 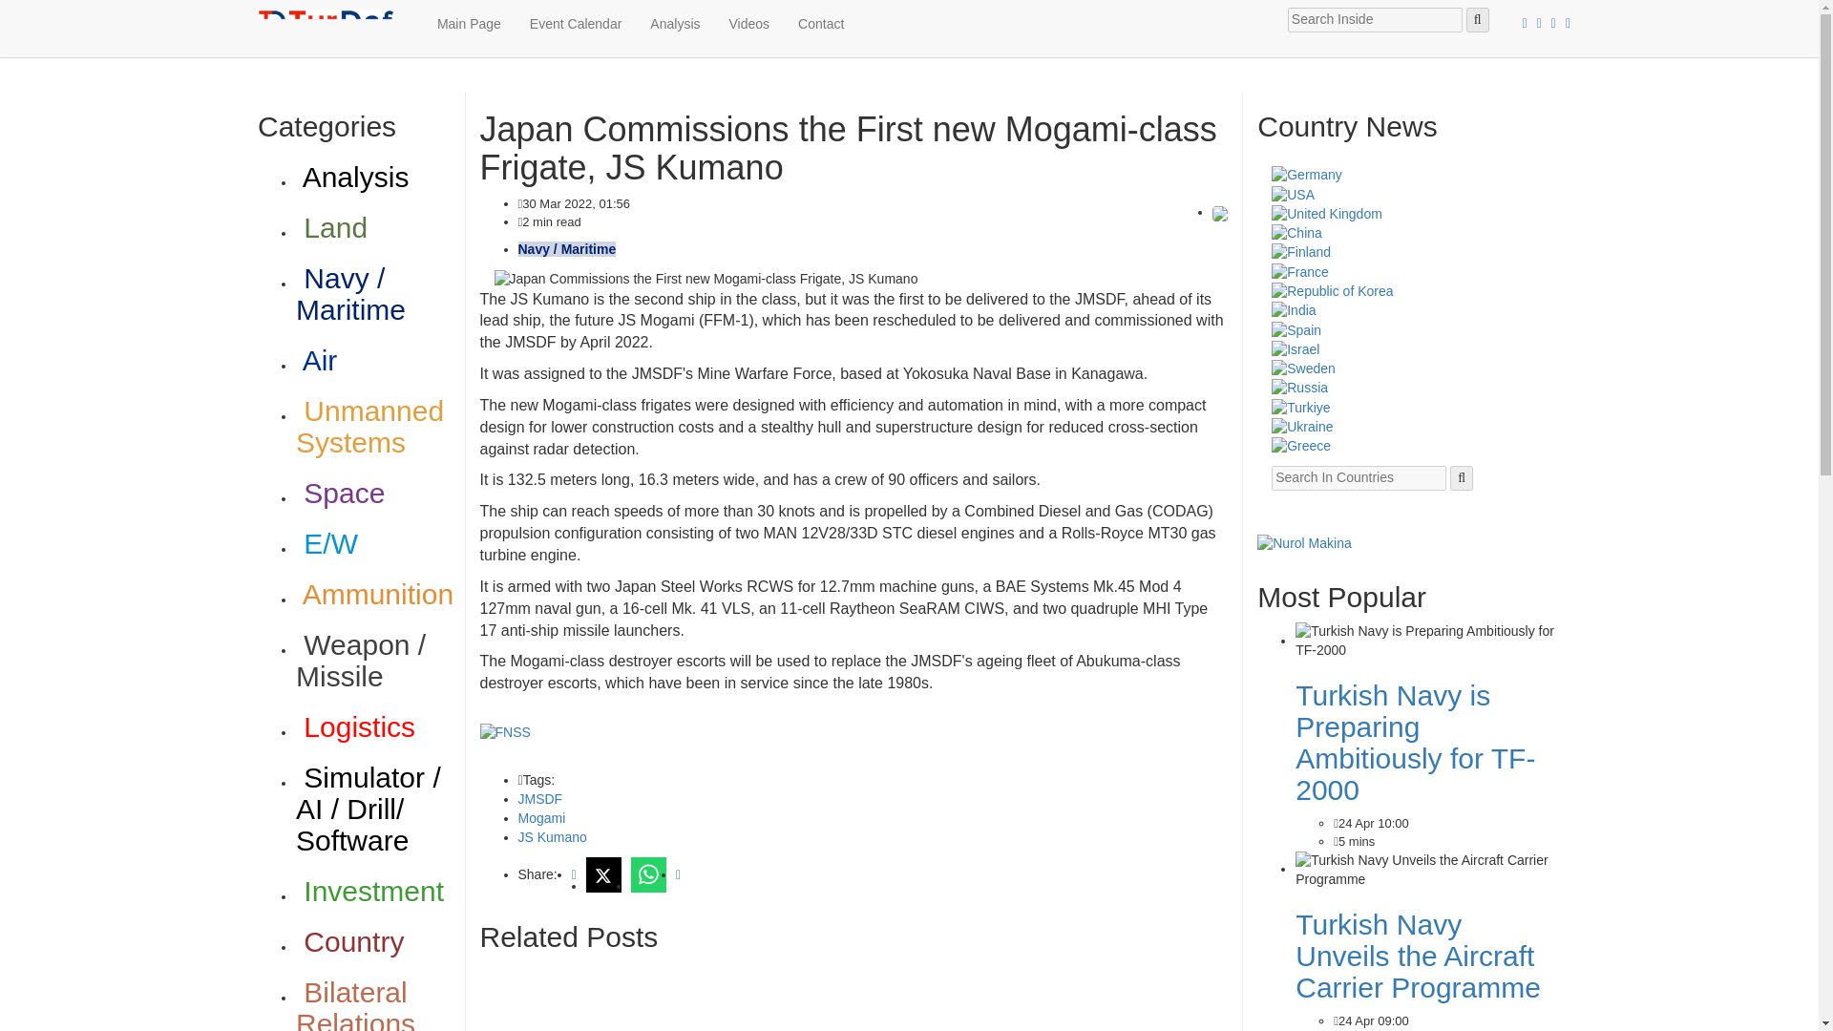 I want to click on Main Page, so click(x=469, y=23).